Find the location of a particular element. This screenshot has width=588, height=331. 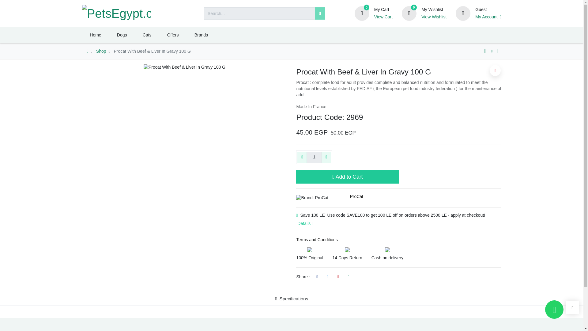

View Wishlist is located at coordinates (434, 17).